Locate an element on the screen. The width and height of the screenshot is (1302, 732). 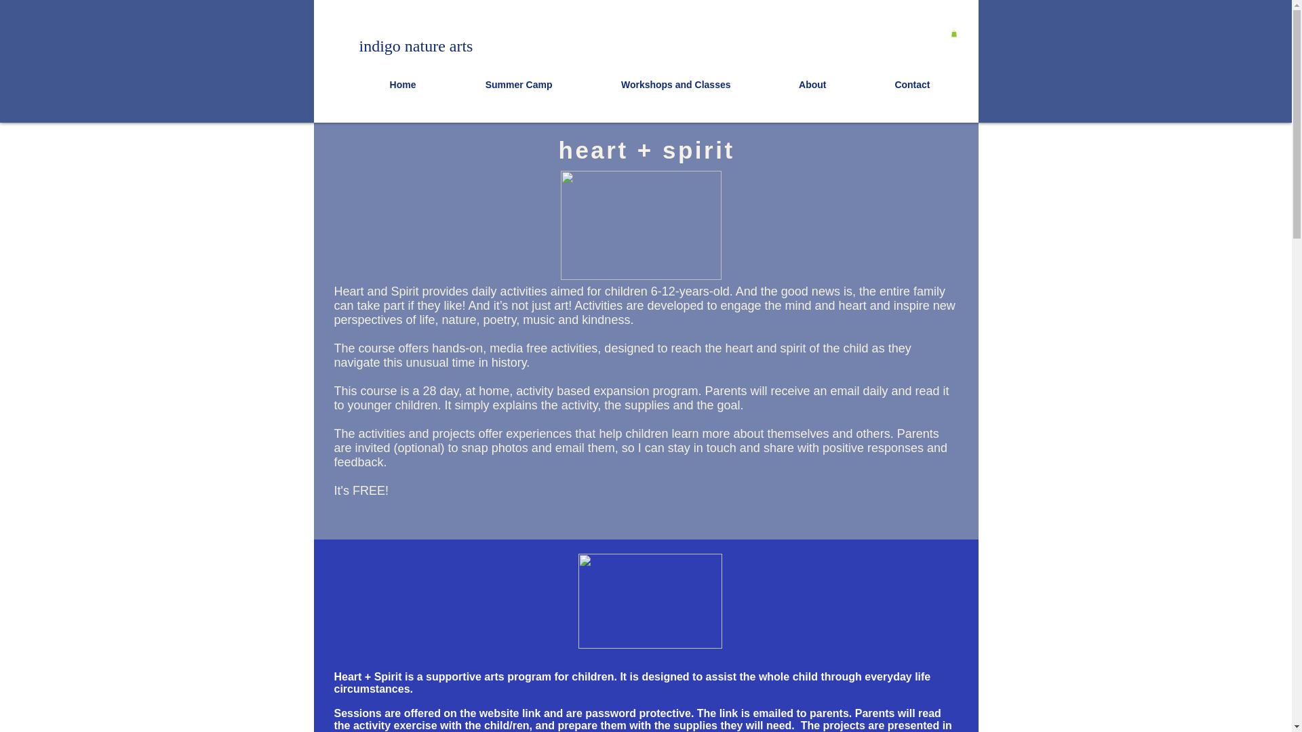
Workshops and Classes is located at coordinates (651, 84).